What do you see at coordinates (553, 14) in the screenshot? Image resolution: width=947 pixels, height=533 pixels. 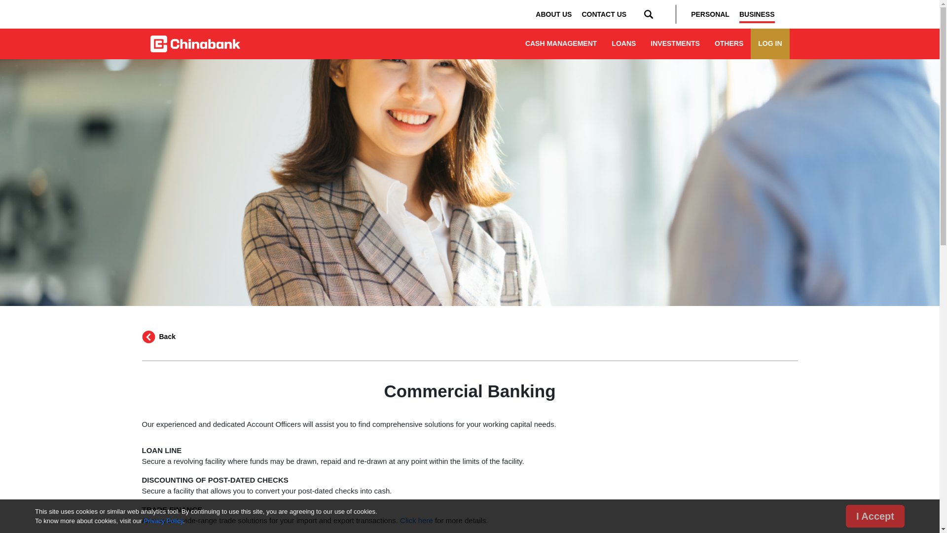 I see `ABOUT US` at bounding box center [553, 14].